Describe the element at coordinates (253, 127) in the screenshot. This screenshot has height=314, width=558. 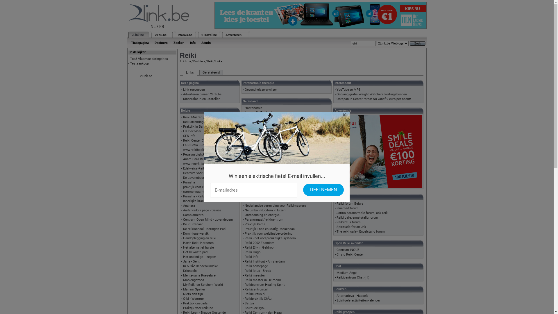
I see `reikimaster` at that location.